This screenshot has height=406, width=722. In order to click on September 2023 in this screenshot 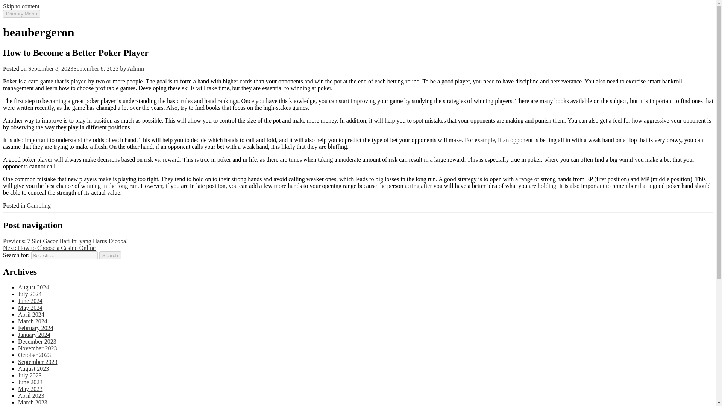, I will do `click(38, 362)`.